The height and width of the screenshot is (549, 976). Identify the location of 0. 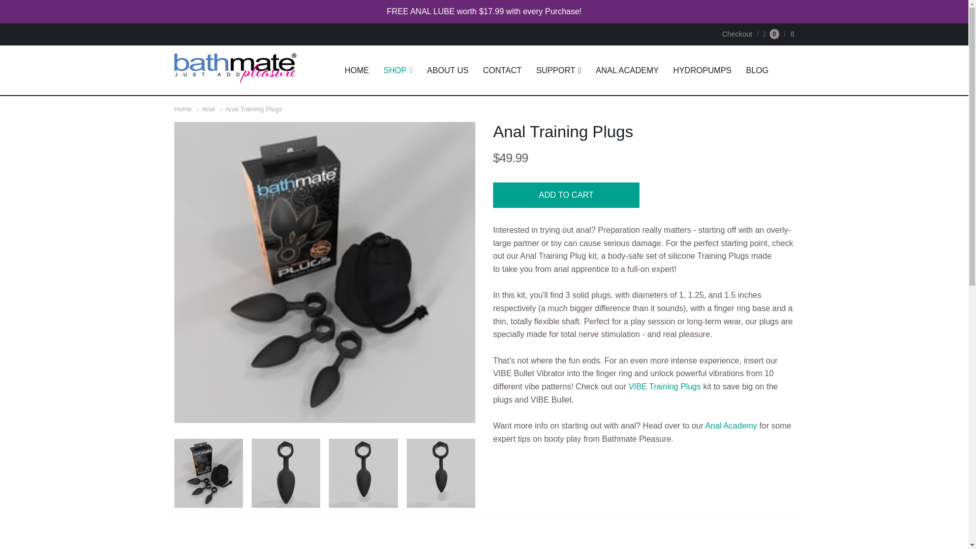
(771, 34).